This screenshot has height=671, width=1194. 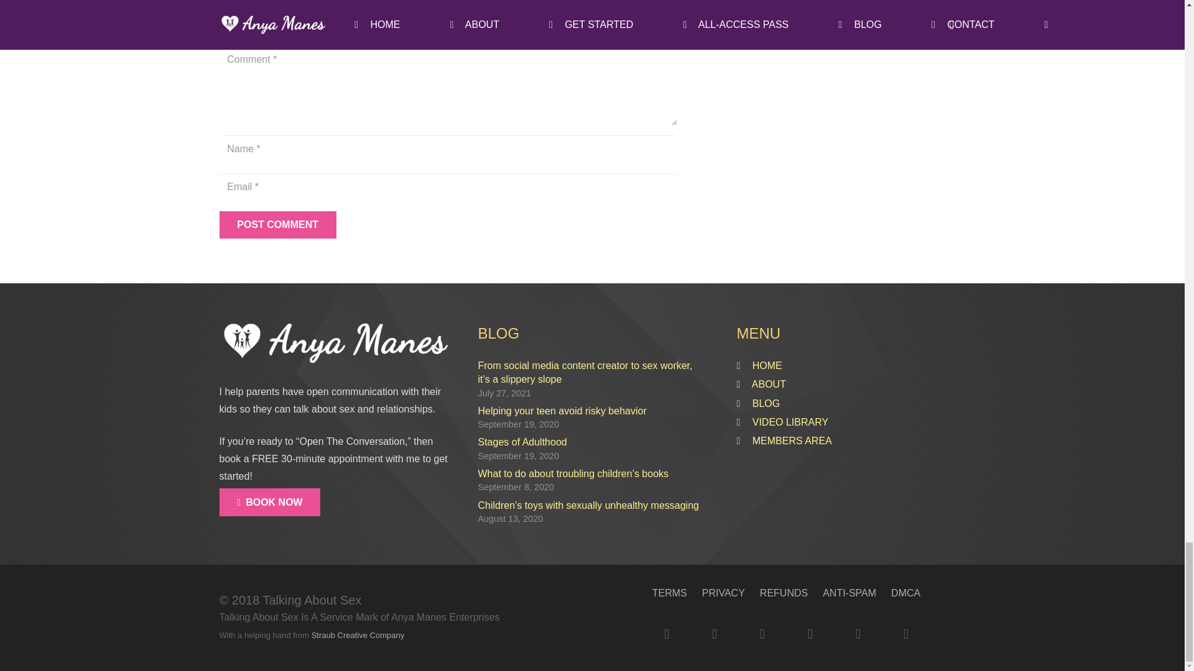 What do you see at coordinates (810, 634) in the screenshot?
I see `Vimeo` at bounding box center [810, 634].